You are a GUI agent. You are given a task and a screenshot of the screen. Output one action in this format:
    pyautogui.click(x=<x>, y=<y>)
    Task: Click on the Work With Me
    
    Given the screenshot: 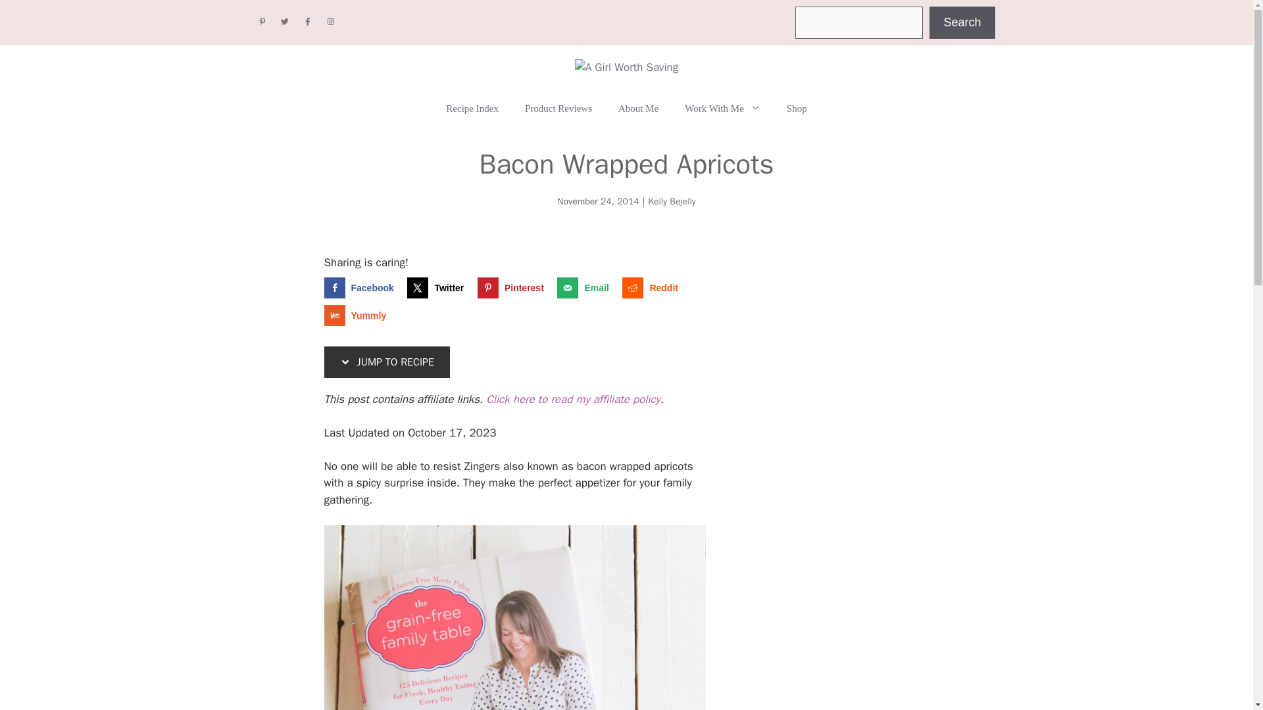 What is the action you would take?
    pyautogui.click(x=722, y=108)
    